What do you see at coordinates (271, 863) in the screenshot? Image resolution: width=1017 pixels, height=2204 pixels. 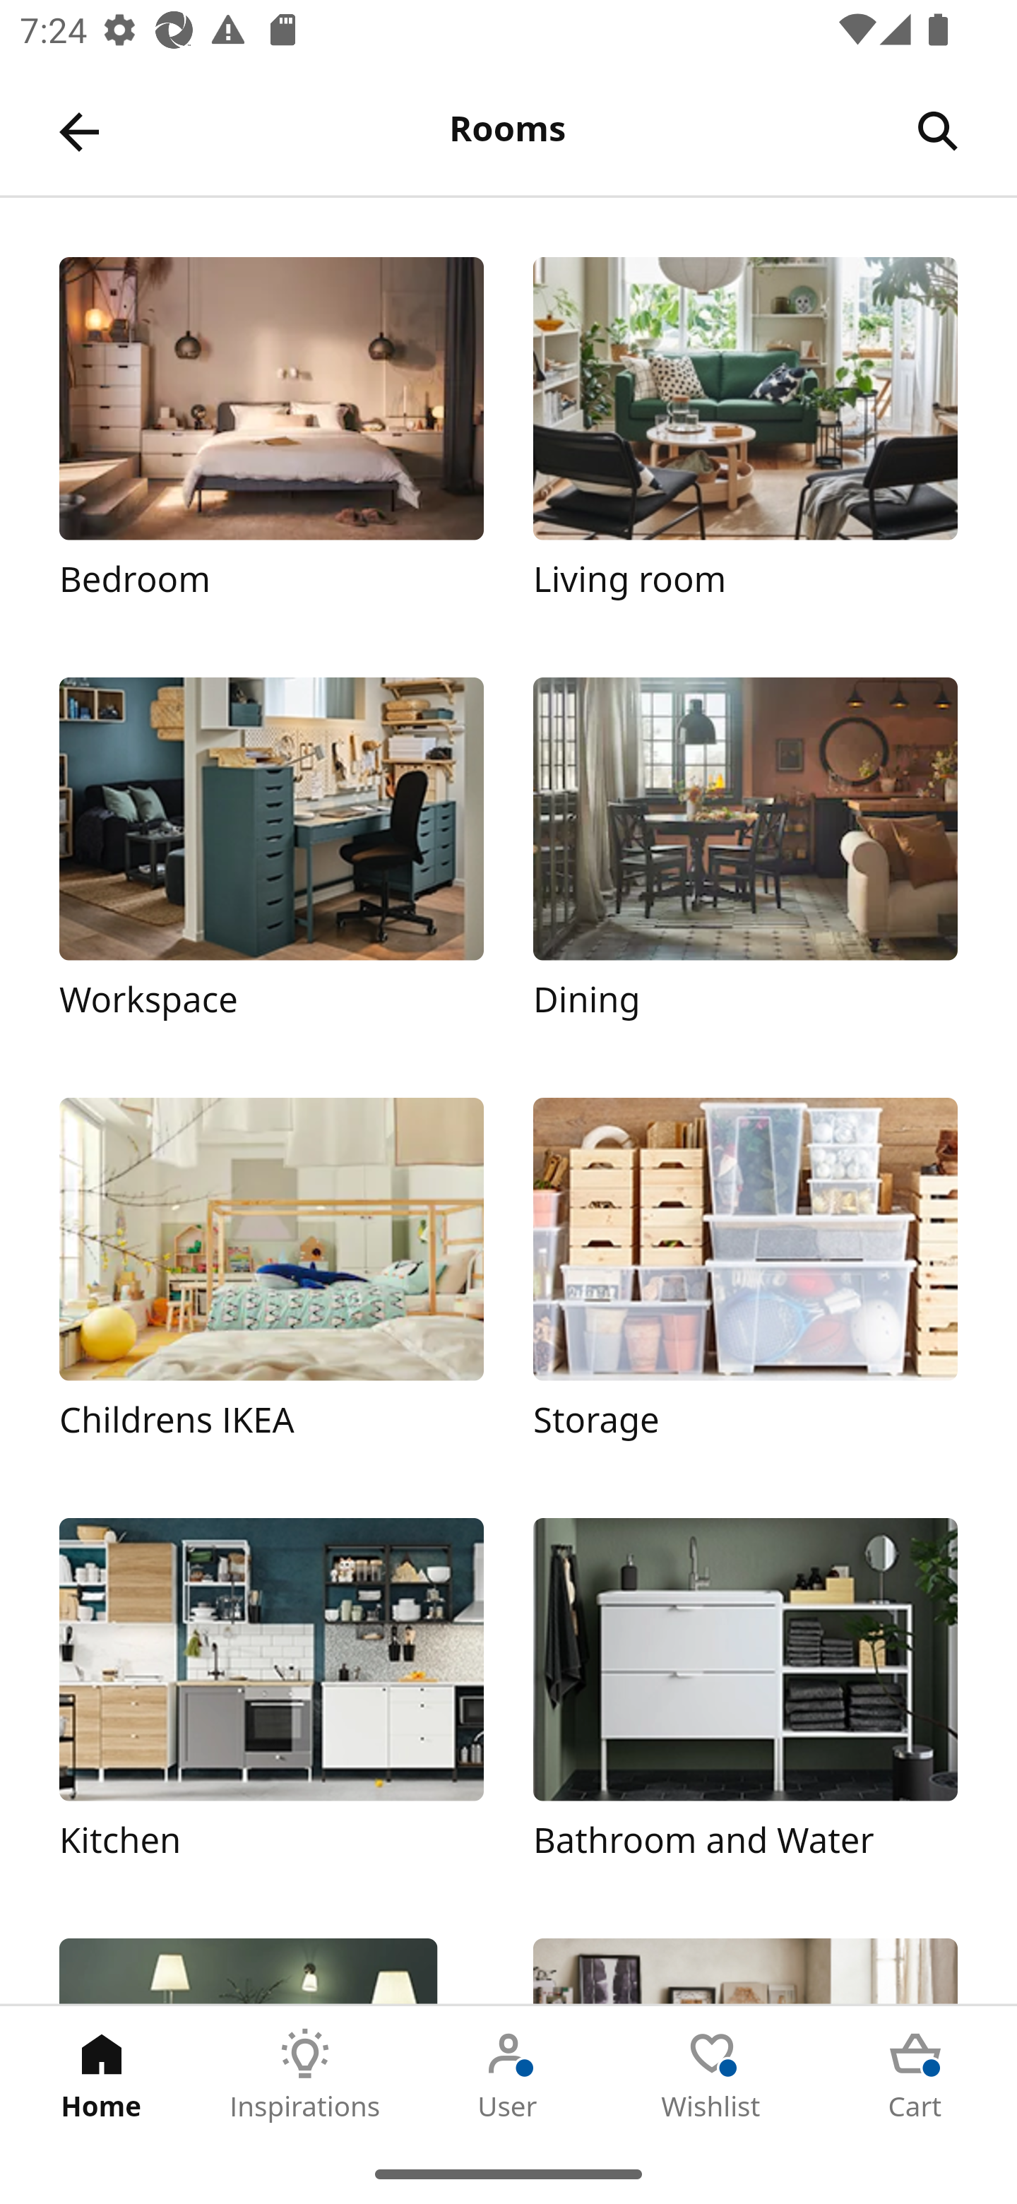 I see `Workspace` at bounding box center [271, 863].